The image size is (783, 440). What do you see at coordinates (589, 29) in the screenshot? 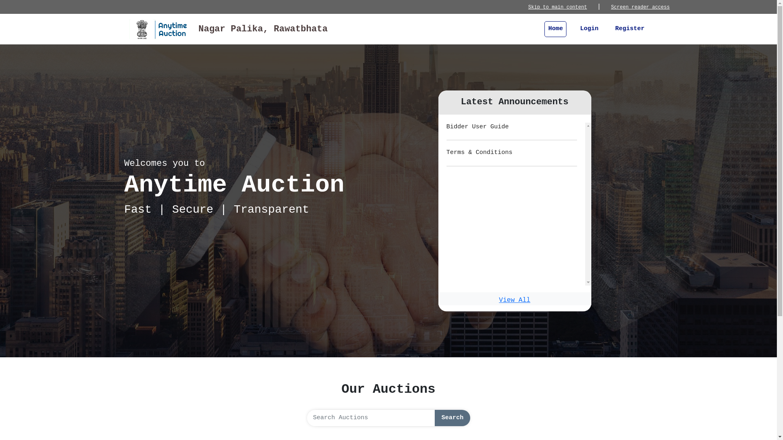
I see `Login` at bounding box center [589, 29].